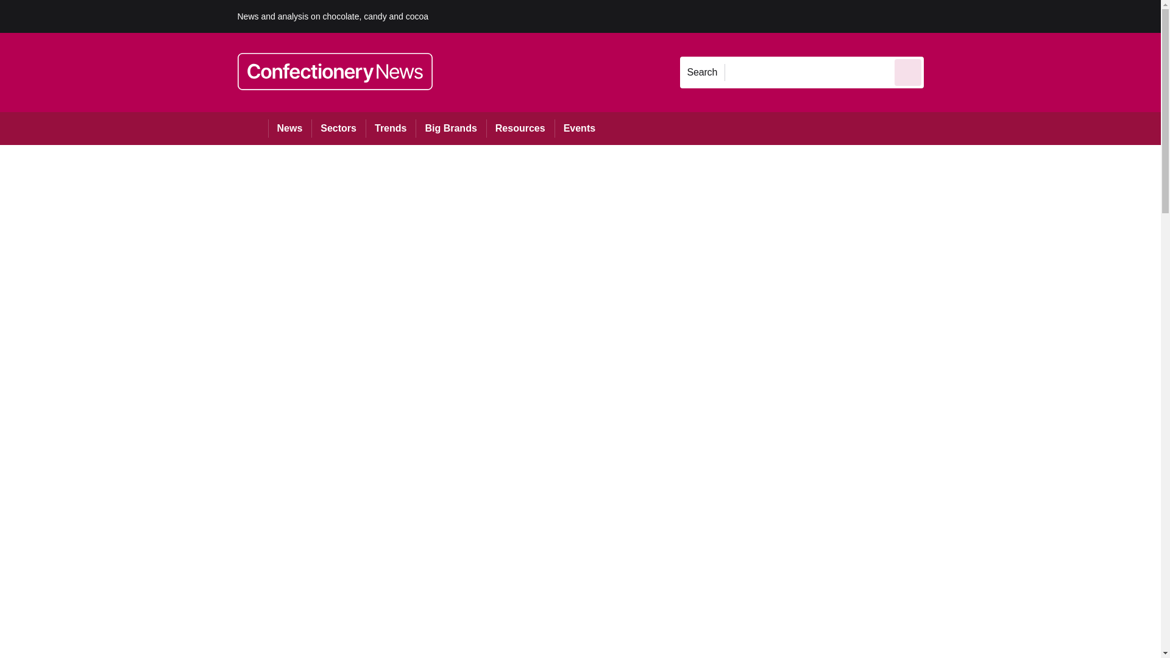  Describe the element at coordinates (290, 128) in the screenshot. I see `News` at that location.